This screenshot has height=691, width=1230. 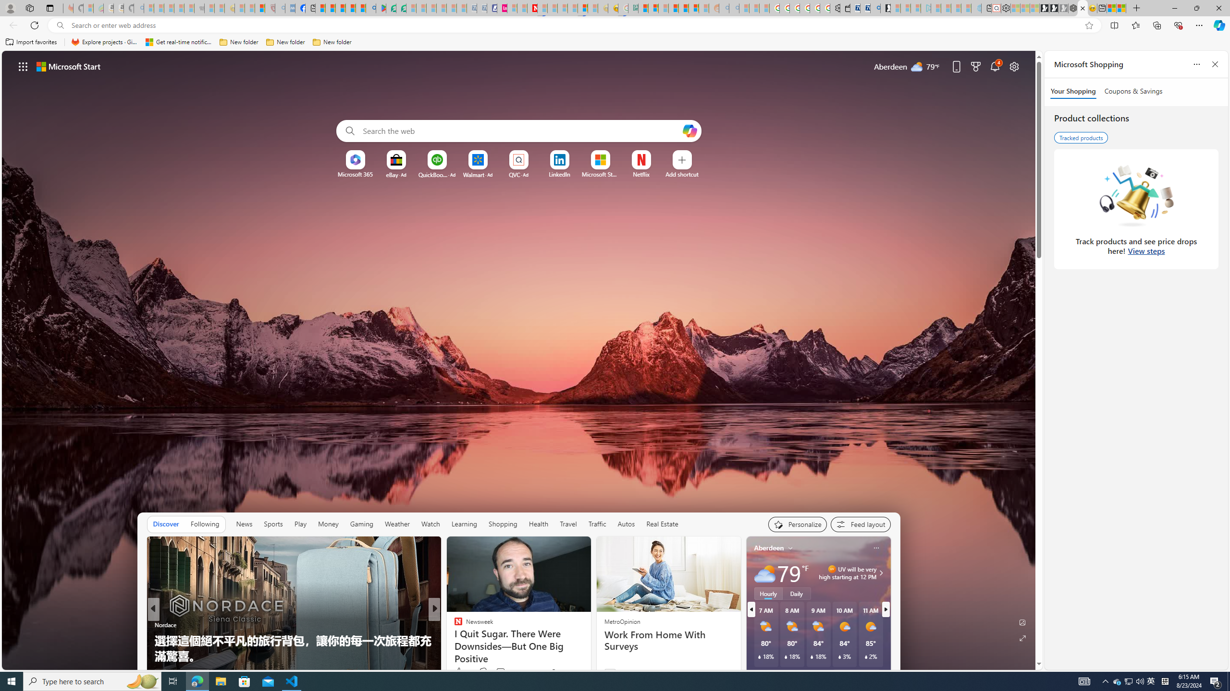 I want to click on You're following Newsweek, so click(x=567, y=671).